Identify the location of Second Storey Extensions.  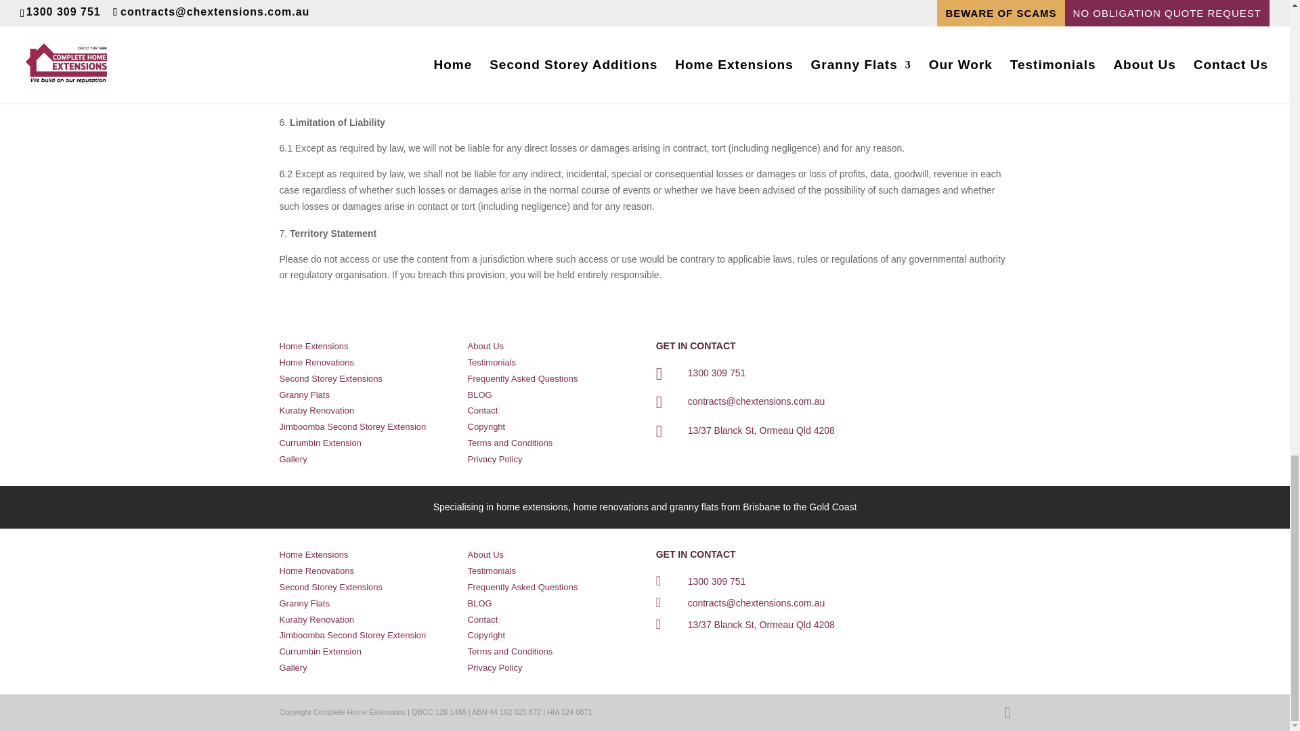
(330, 378).